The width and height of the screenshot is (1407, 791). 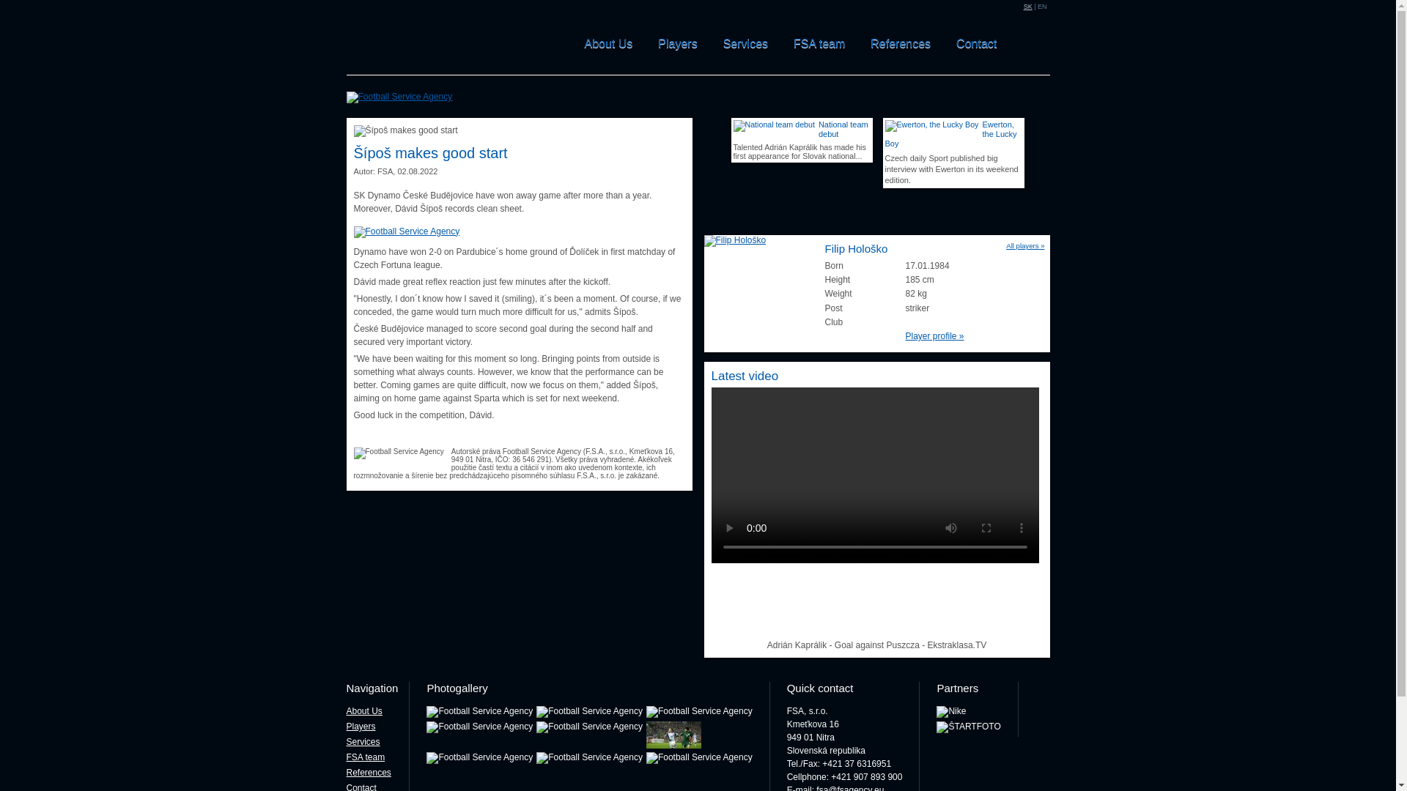 What do you see at coordinates (801, 136) in the screenshot?
I see `National team debut` at bounding box center [801, 136].